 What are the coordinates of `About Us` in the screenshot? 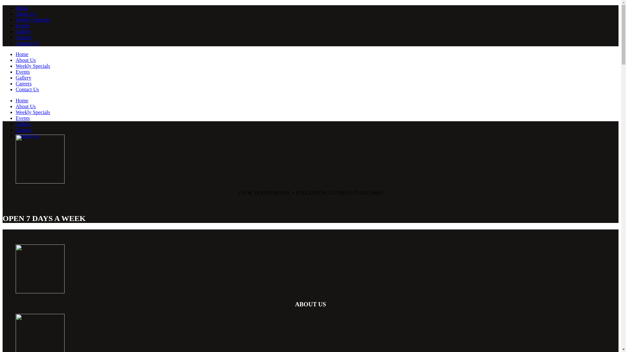 It's located at (26, 106).